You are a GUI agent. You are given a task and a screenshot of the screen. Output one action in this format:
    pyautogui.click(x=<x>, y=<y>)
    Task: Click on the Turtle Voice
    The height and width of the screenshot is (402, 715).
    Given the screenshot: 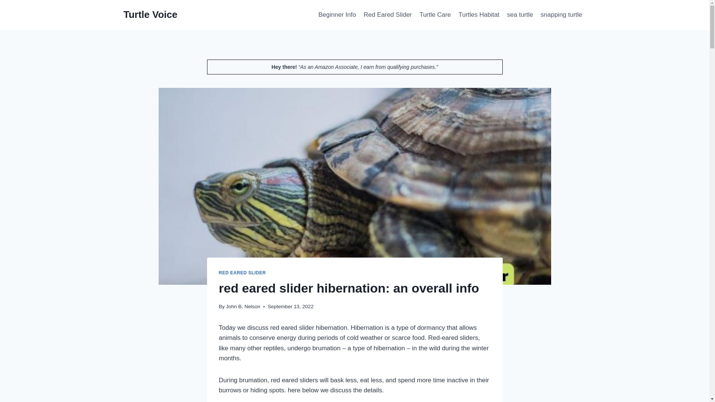 What is the action you would take?
    pyautogui.click(x=150, y=15)
    